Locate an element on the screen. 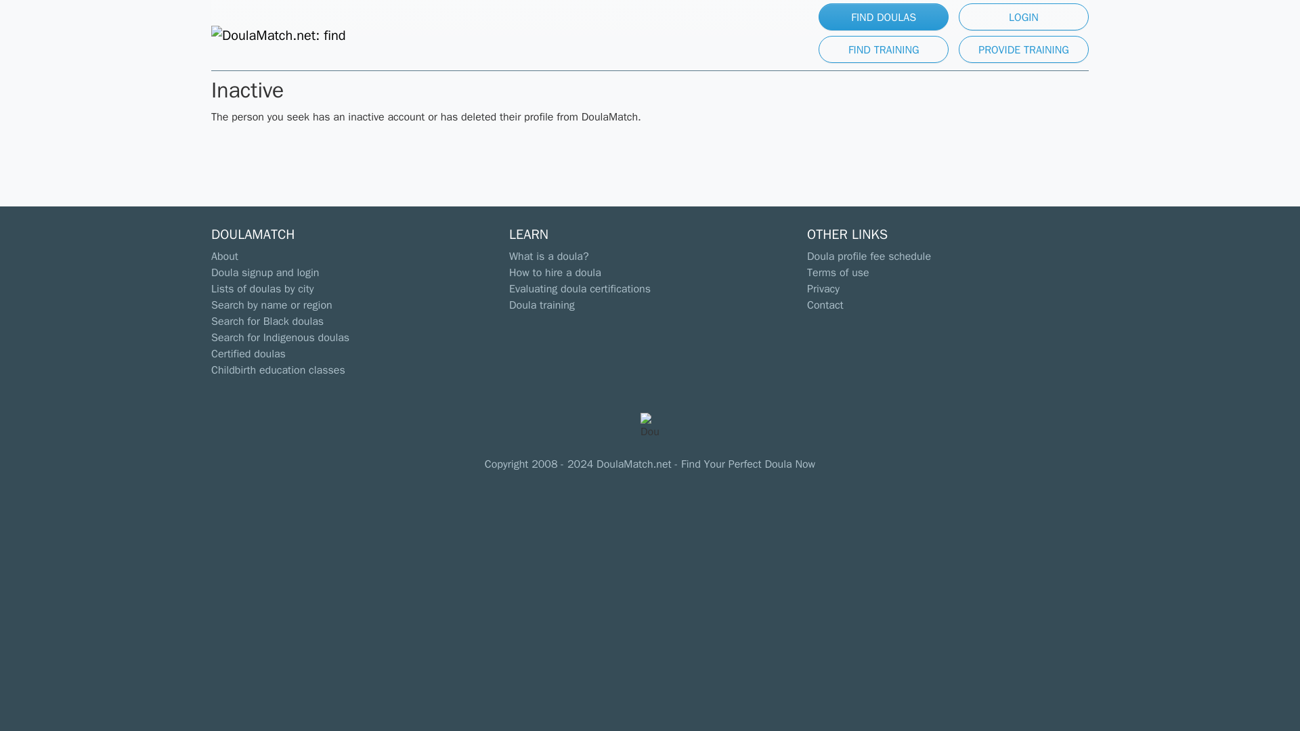 The width and height of the screenshot is (1300, 731). Search by name or region is located at coordinates (272, 305).